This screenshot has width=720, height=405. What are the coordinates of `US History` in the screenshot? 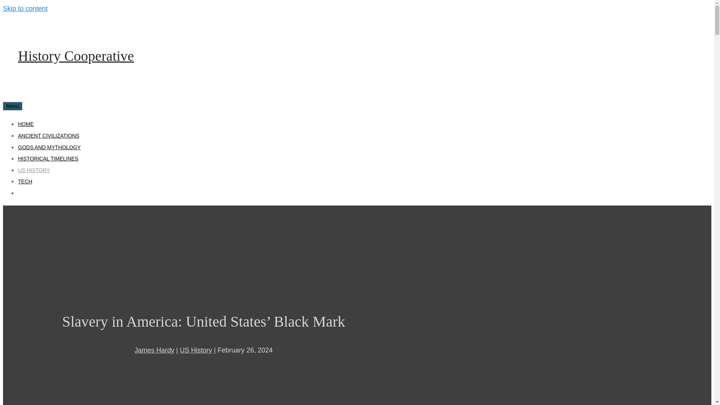 It's located at (195, 350).